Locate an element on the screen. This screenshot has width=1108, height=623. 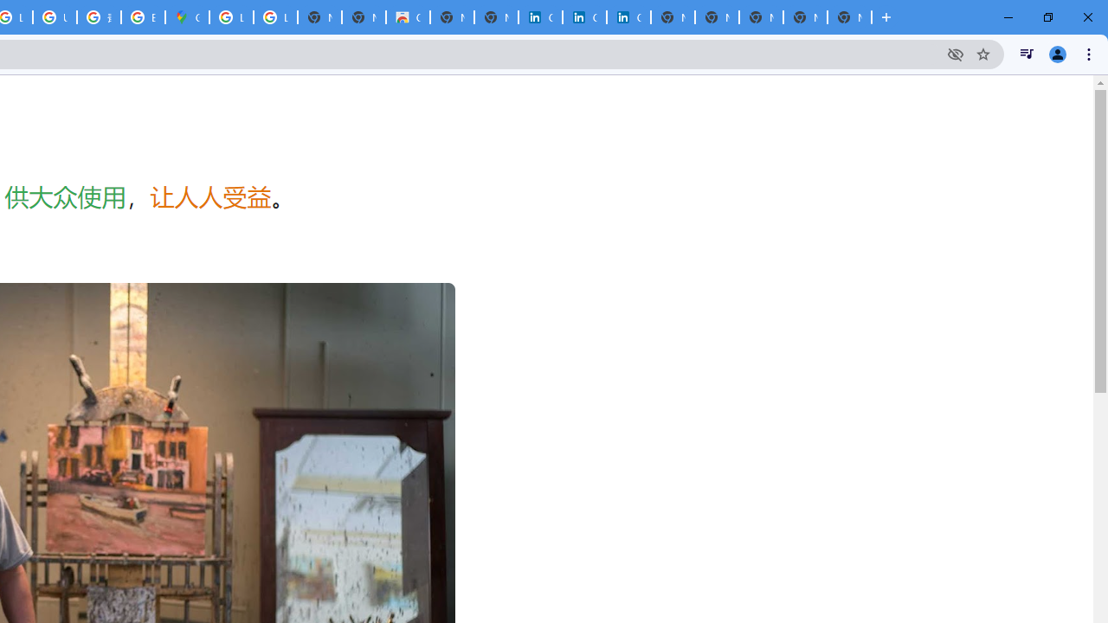
Cookie Policy | LinkedIn is located at coordinates (540, 17).